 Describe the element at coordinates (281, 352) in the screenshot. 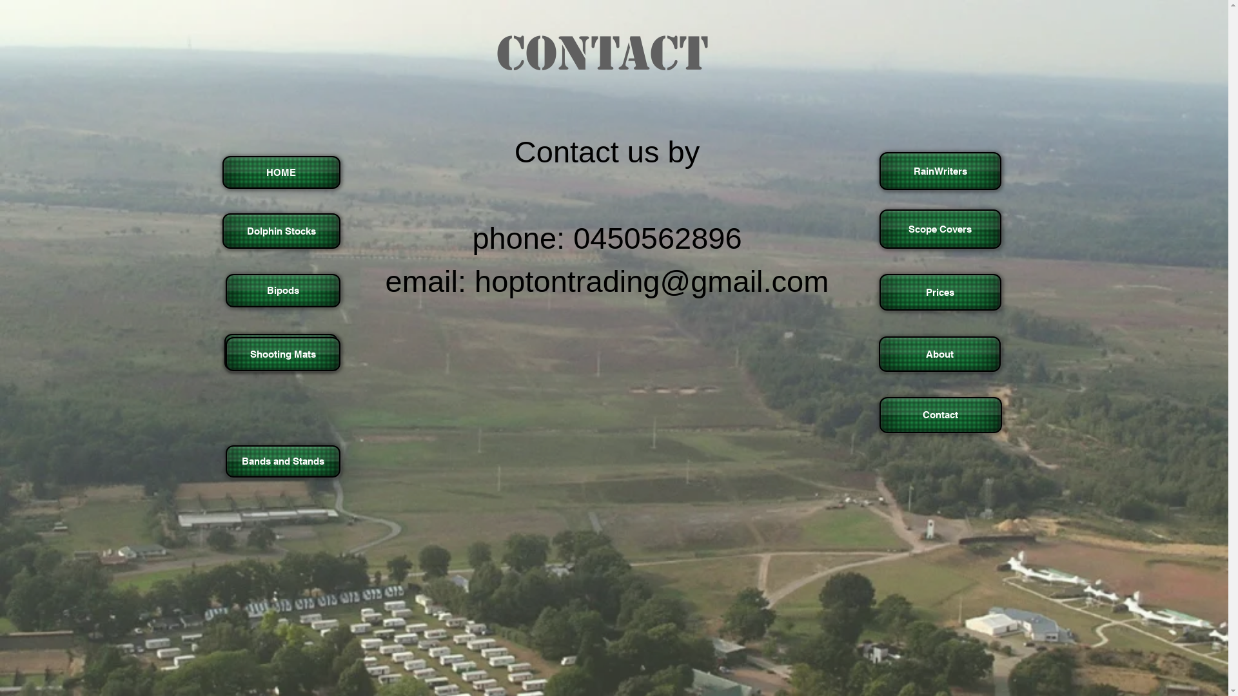

I see `Scope Rings` at that location.